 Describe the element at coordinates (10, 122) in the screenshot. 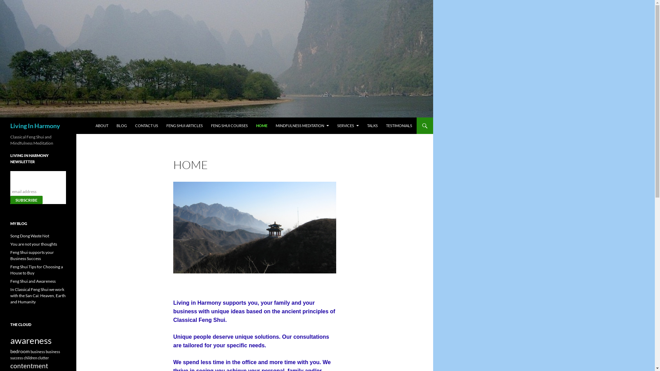

I see `Search` at that location.